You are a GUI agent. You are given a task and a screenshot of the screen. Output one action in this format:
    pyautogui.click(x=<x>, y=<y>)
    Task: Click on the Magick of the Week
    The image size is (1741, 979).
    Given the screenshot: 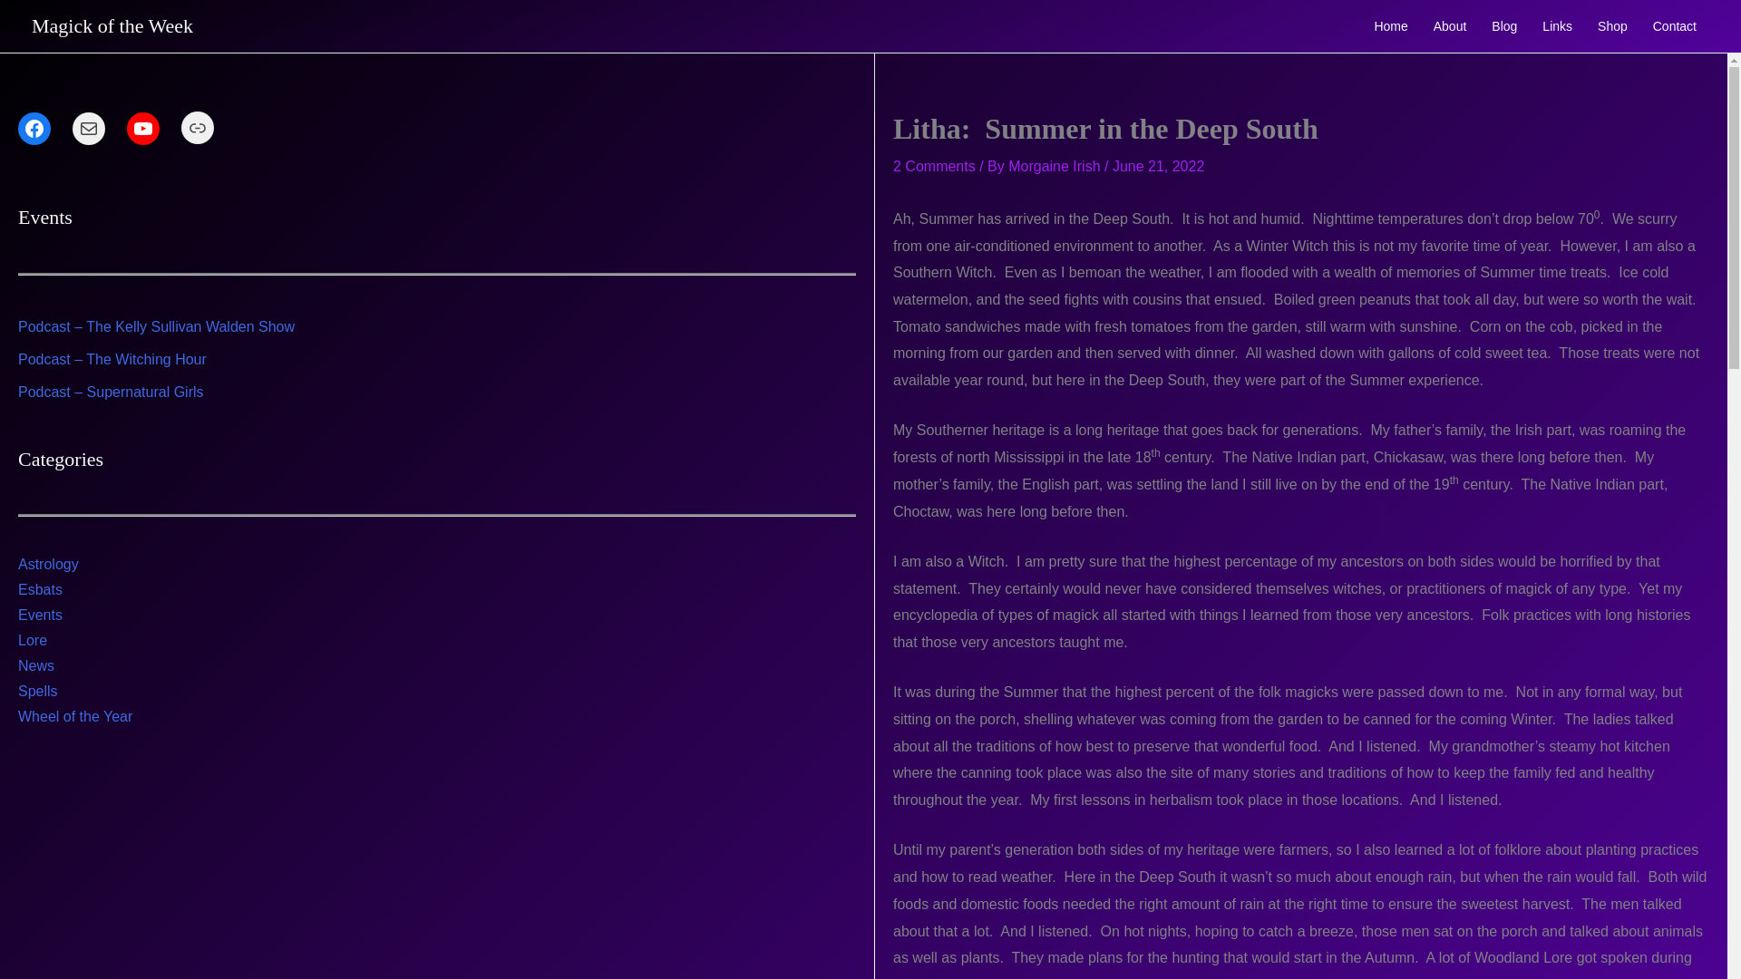 What is the action you would take?
    pyautogui.click(x=112, y=25)
    